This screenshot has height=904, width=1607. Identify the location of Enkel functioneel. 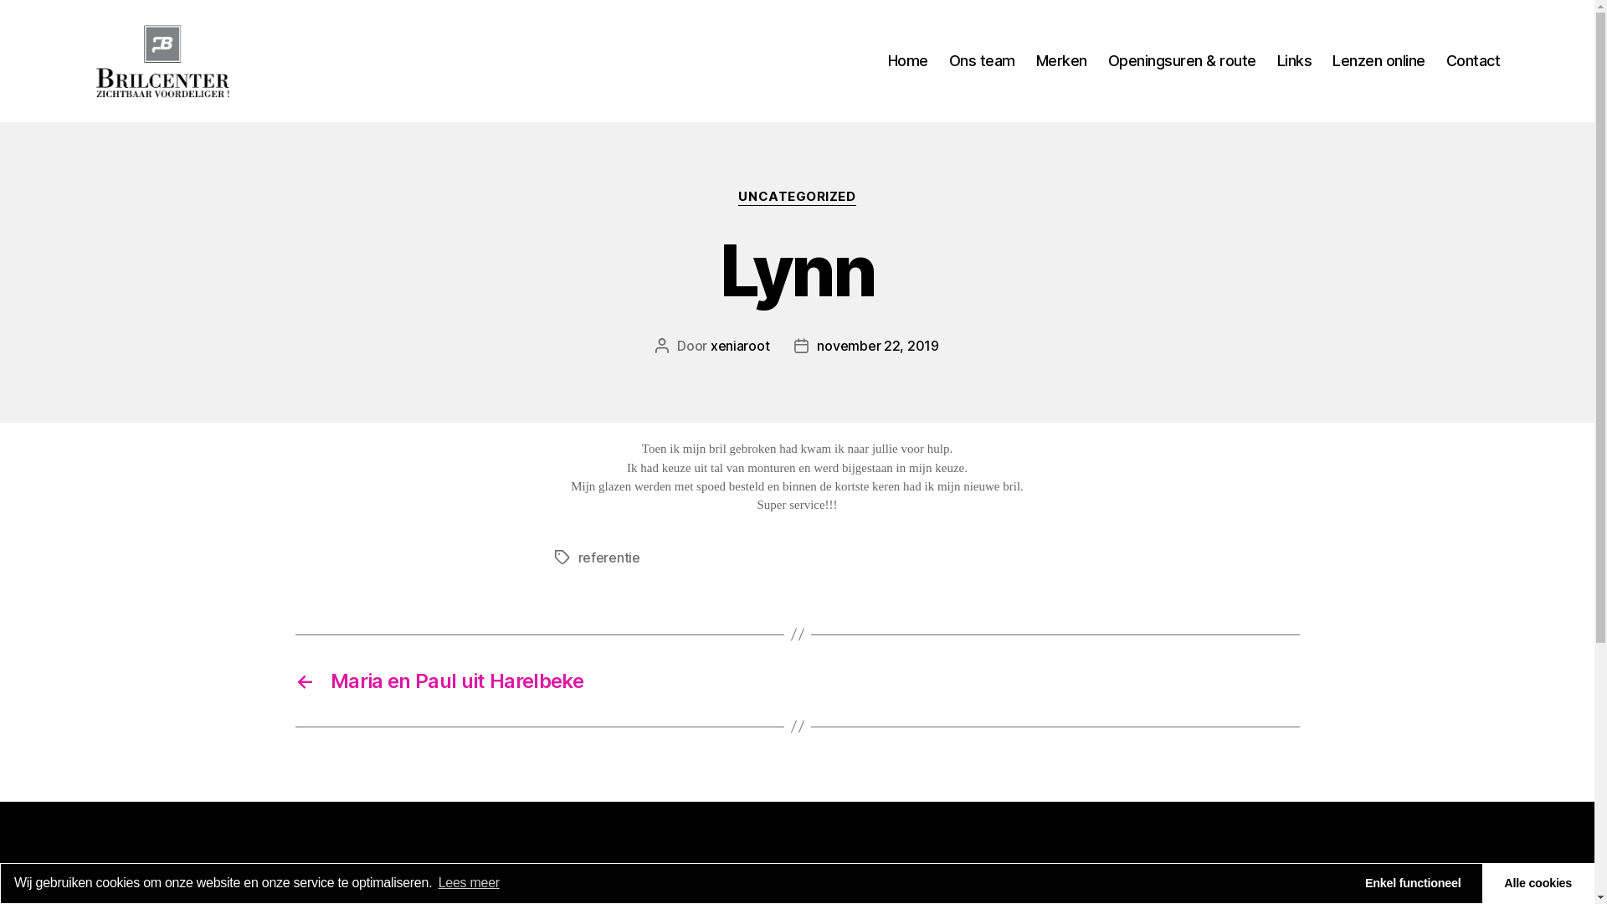
(1413, 884).